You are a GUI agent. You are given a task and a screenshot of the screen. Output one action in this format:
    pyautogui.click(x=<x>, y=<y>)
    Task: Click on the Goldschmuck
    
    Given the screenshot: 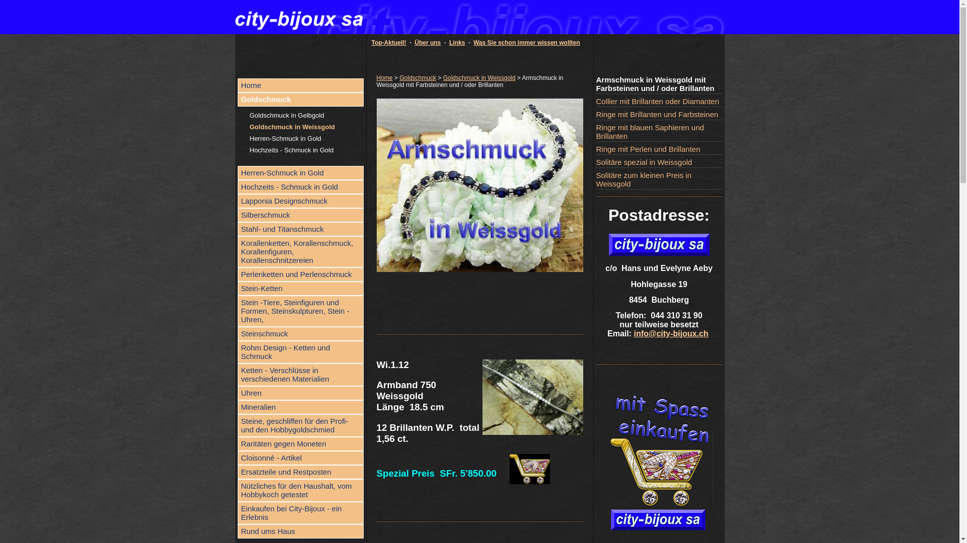 What is the action you would take?
    pyautogui.click(x=418, y=78)
    